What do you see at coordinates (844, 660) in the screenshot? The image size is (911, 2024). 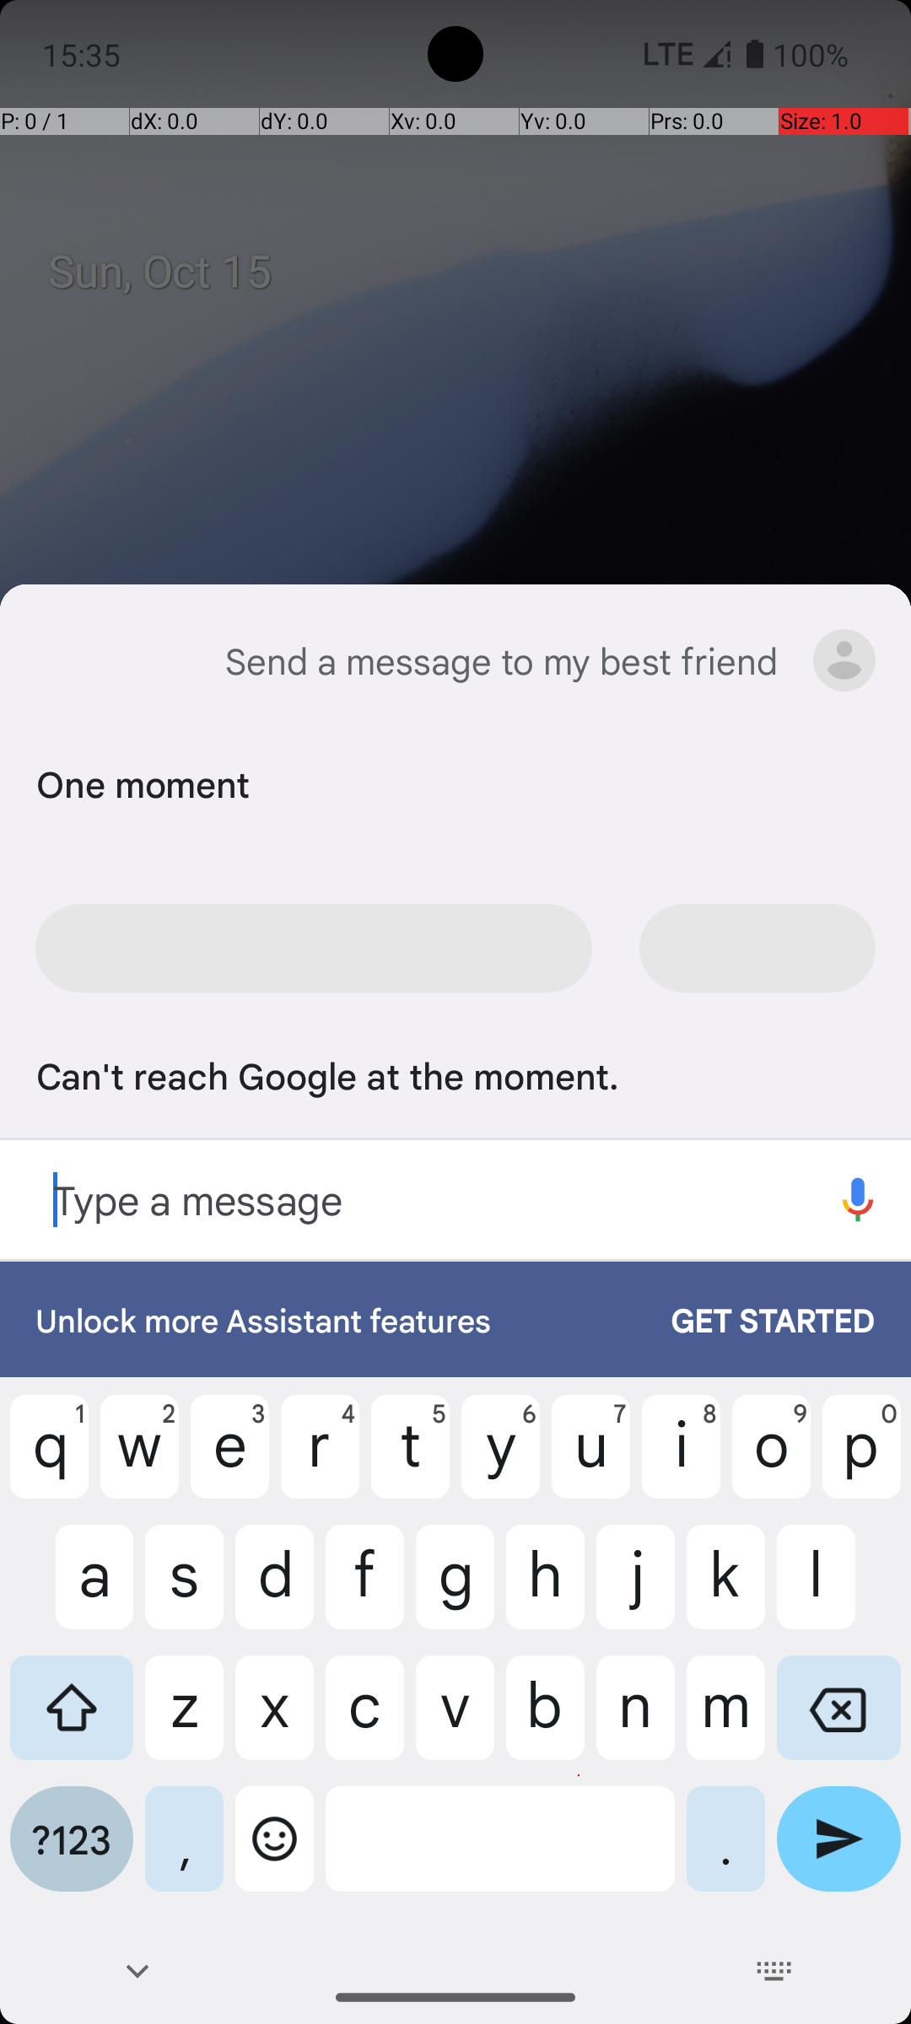 I see `Google Assistant menu.` at bounding box center [844, 660].